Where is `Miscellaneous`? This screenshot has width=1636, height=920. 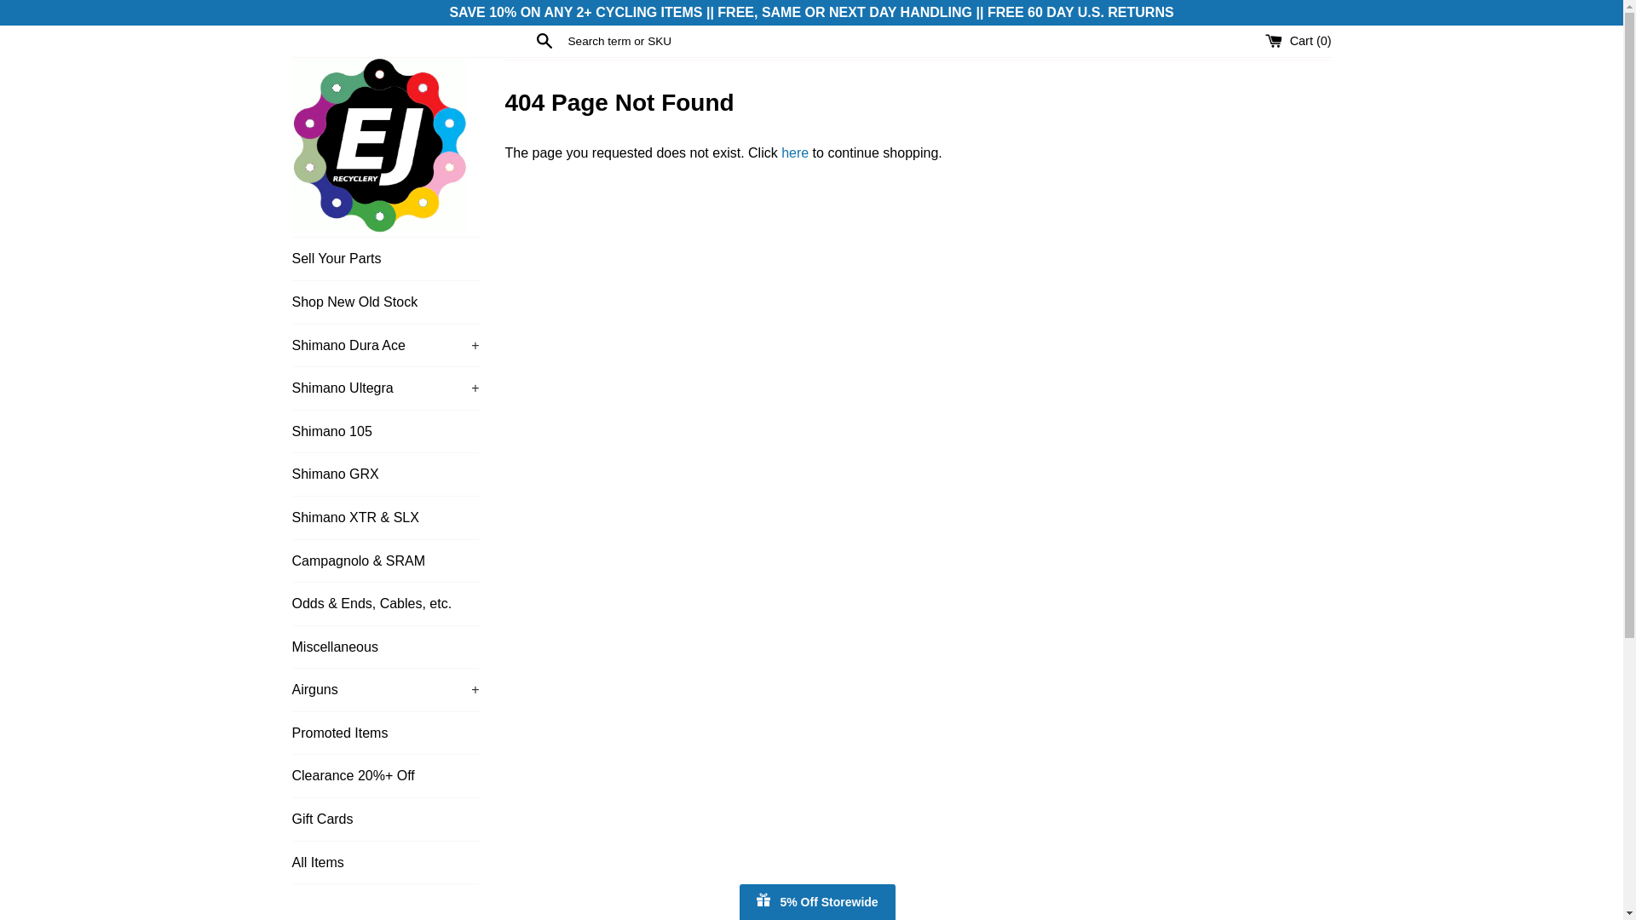 Miscellaneous is located at coordinates (385, 647).